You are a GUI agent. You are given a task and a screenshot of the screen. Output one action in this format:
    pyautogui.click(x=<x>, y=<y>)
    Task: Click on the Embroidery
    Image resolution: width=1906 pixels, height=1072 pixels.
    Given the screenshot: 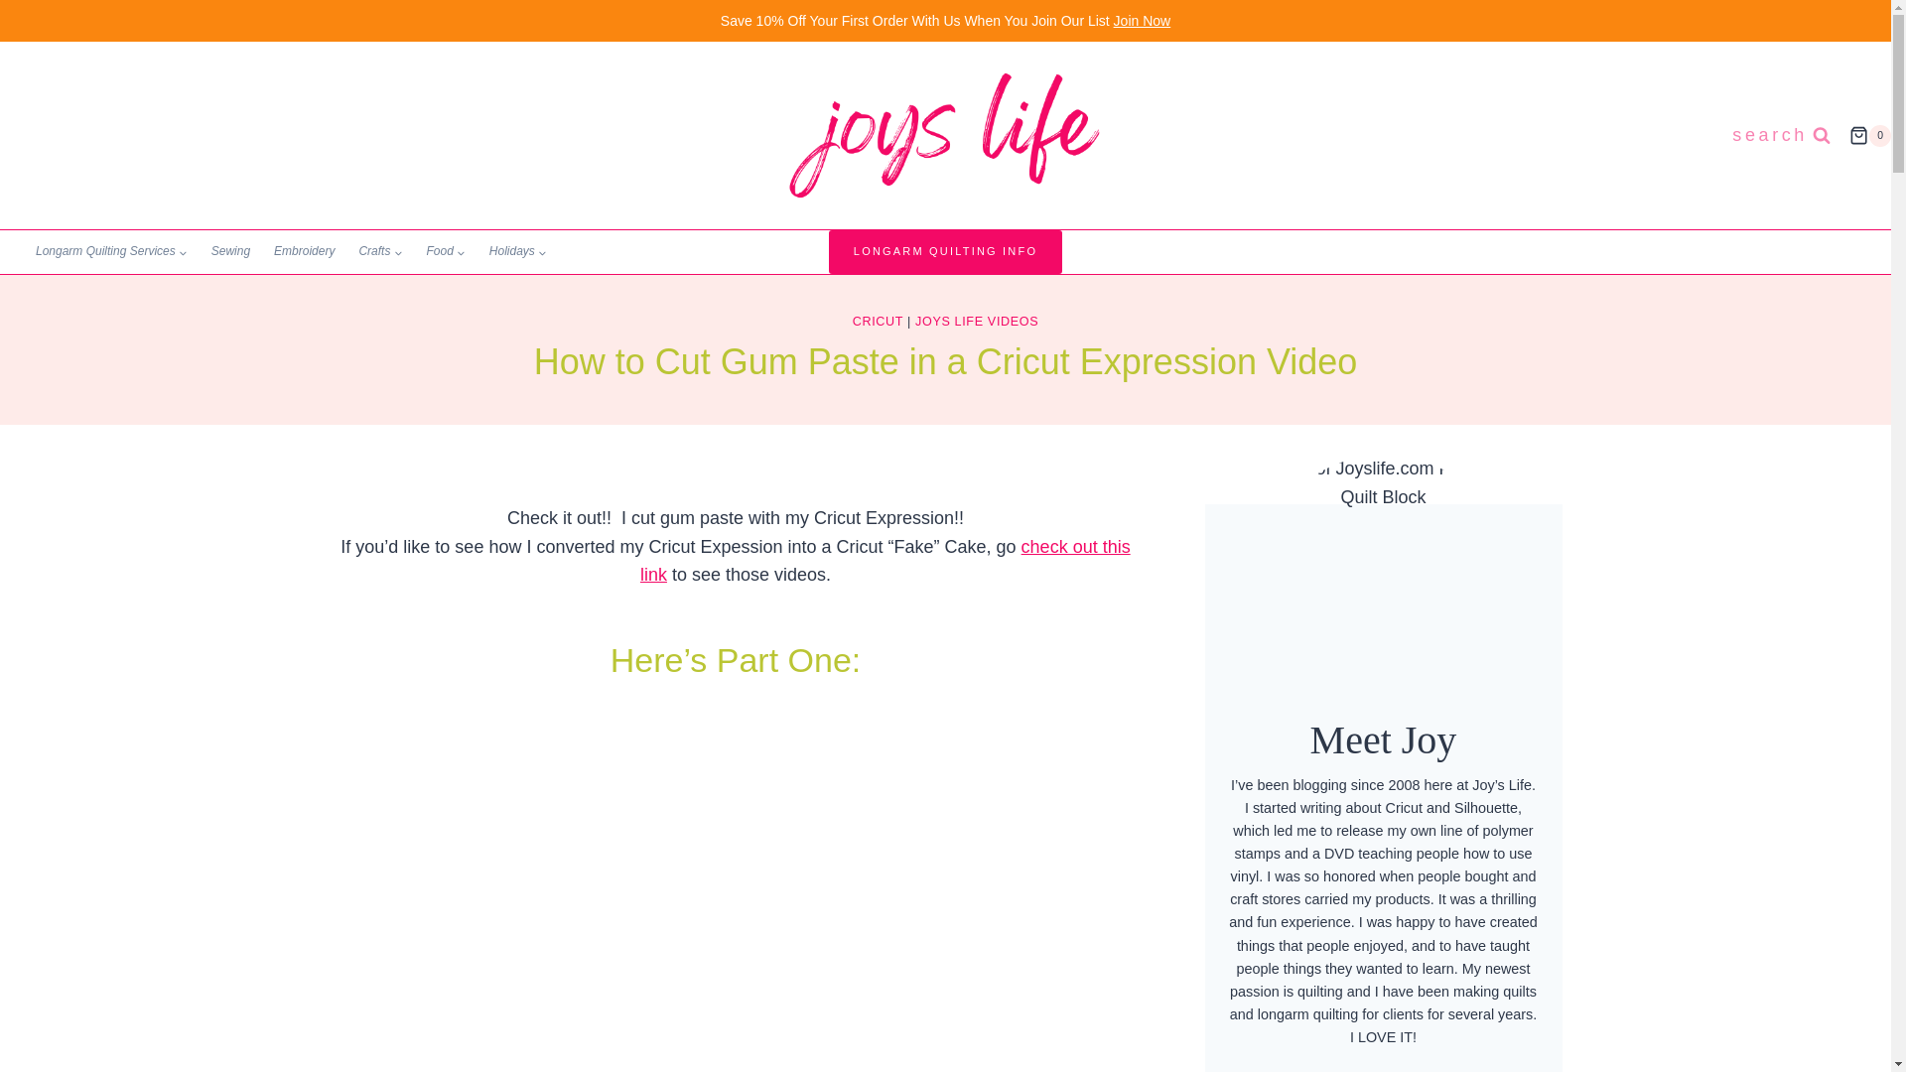 What is the action you would take?
    pyautogui.click(x=304, y=252)
    